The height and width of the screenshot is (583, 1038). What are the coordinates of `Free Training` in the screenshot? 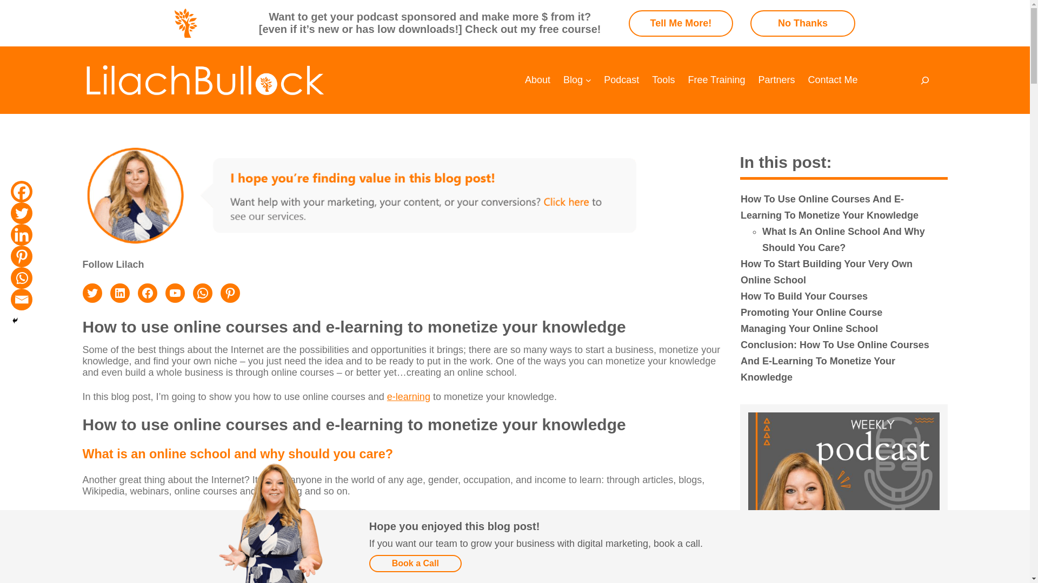 It's located at (716, 80).